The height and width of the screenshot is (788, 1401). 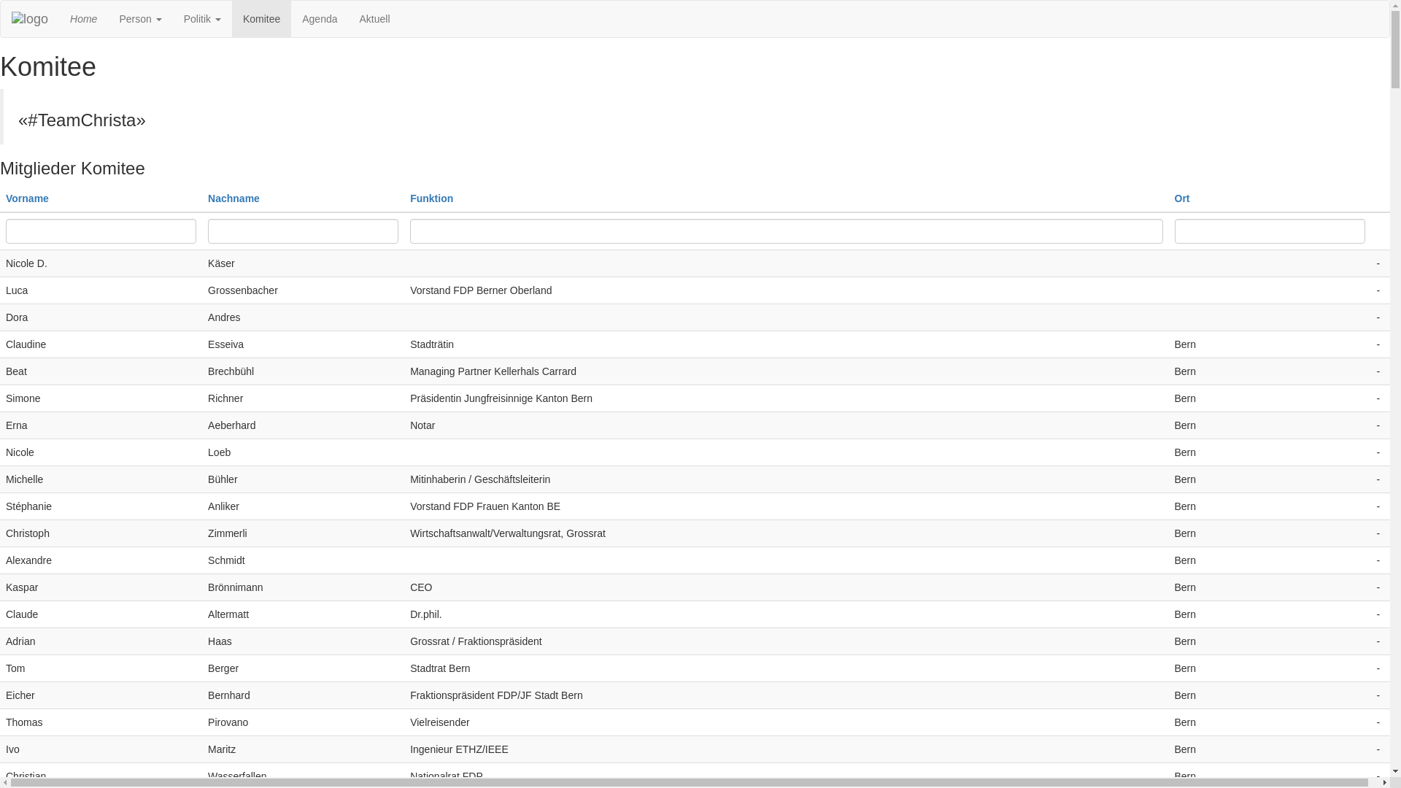 I want to click on Person, so click(x=140, y=19).